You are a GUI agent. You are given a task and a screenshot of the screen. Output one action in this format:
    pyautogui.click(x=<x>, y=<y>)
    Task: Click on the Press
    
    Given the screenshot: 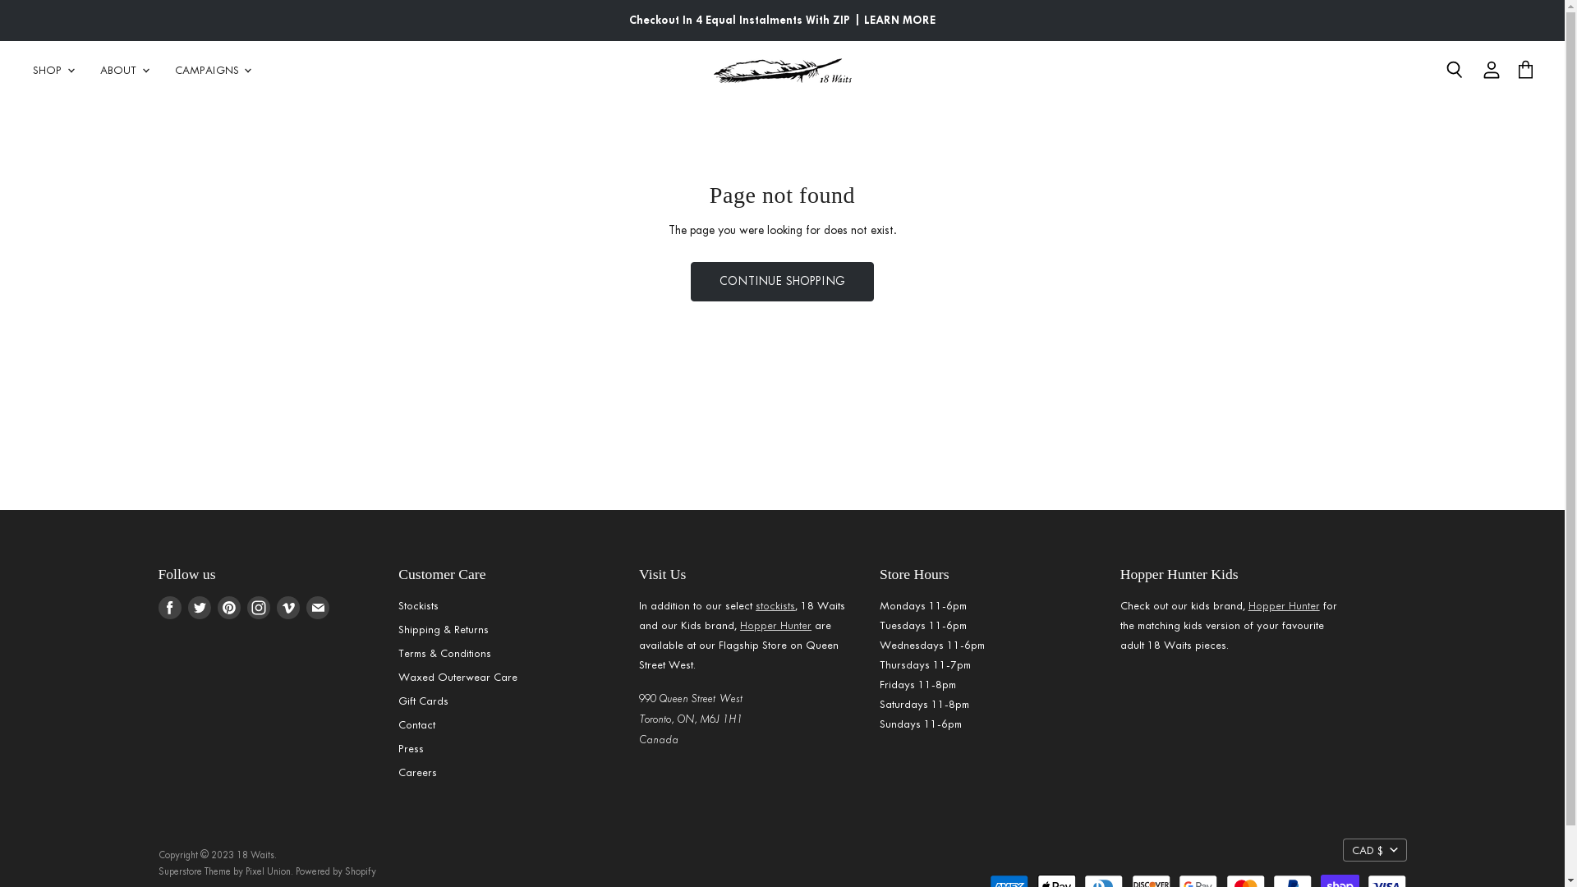 What is the action you would take?
    pyautogui.click(x=411, y=749)
    